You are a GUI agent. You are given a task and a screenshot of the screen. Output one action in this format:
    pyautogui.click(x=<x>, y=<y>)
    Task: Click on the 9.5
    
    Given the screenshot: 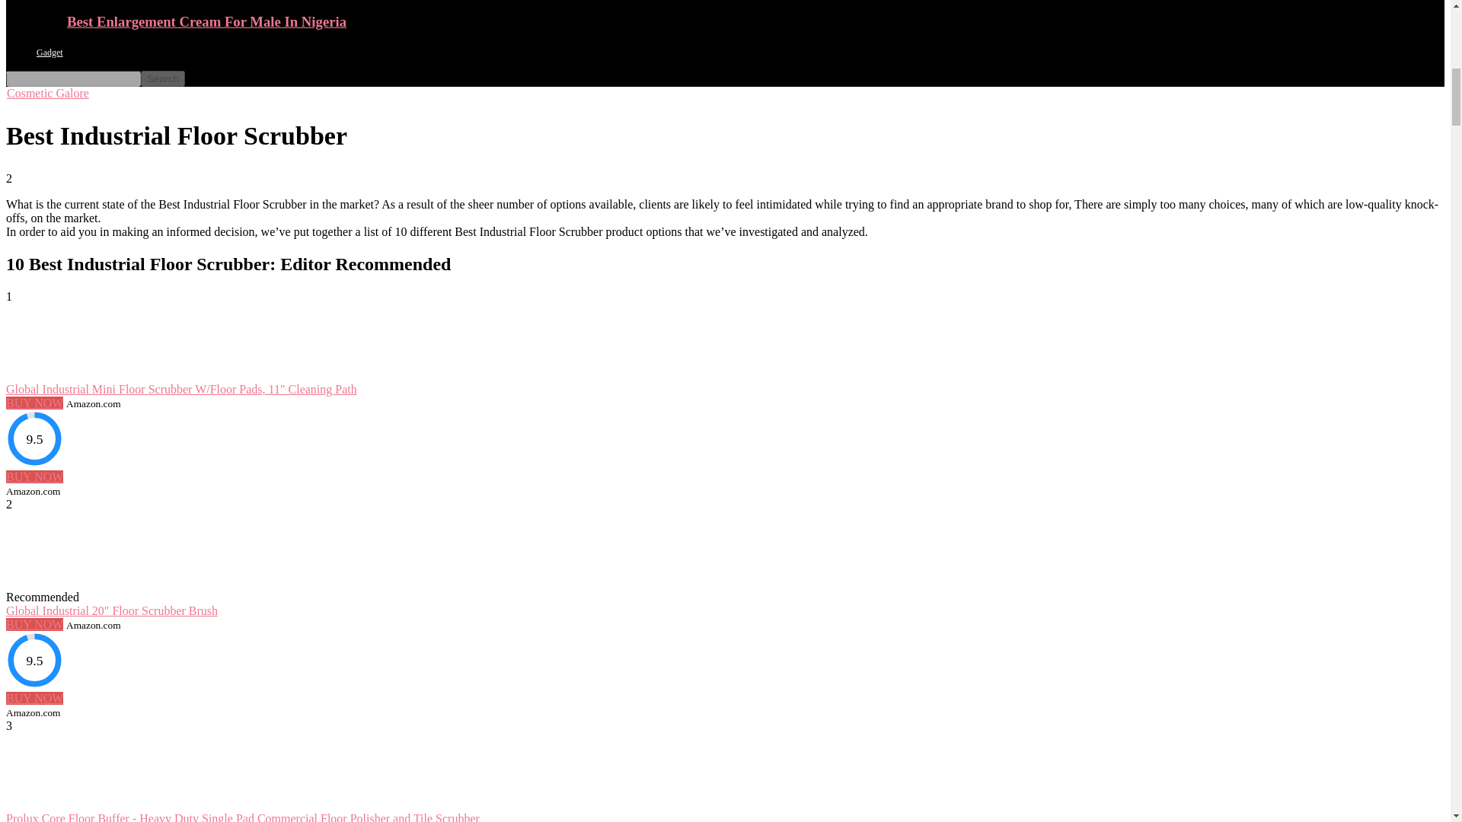 What is the action you would take?
    pyautogui.click(x=34, y=438)
    